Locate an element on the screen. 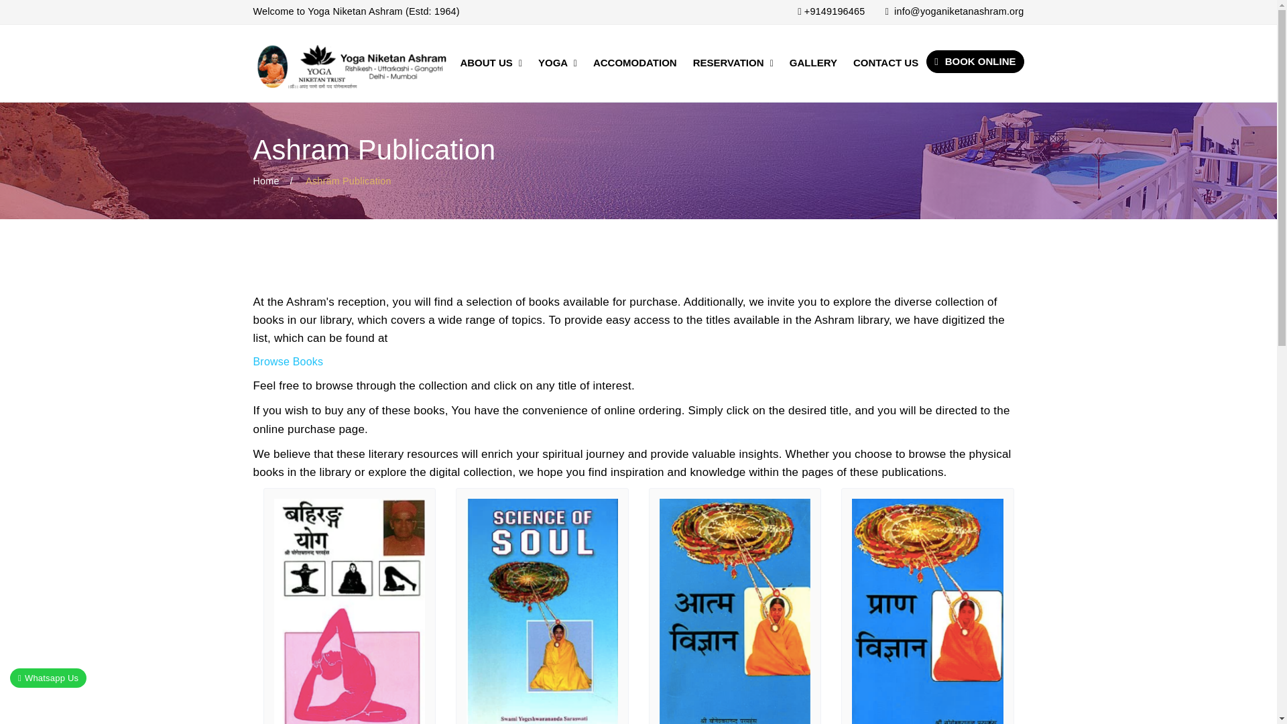  ACCOMODATION is located at coordinates (635, 63).